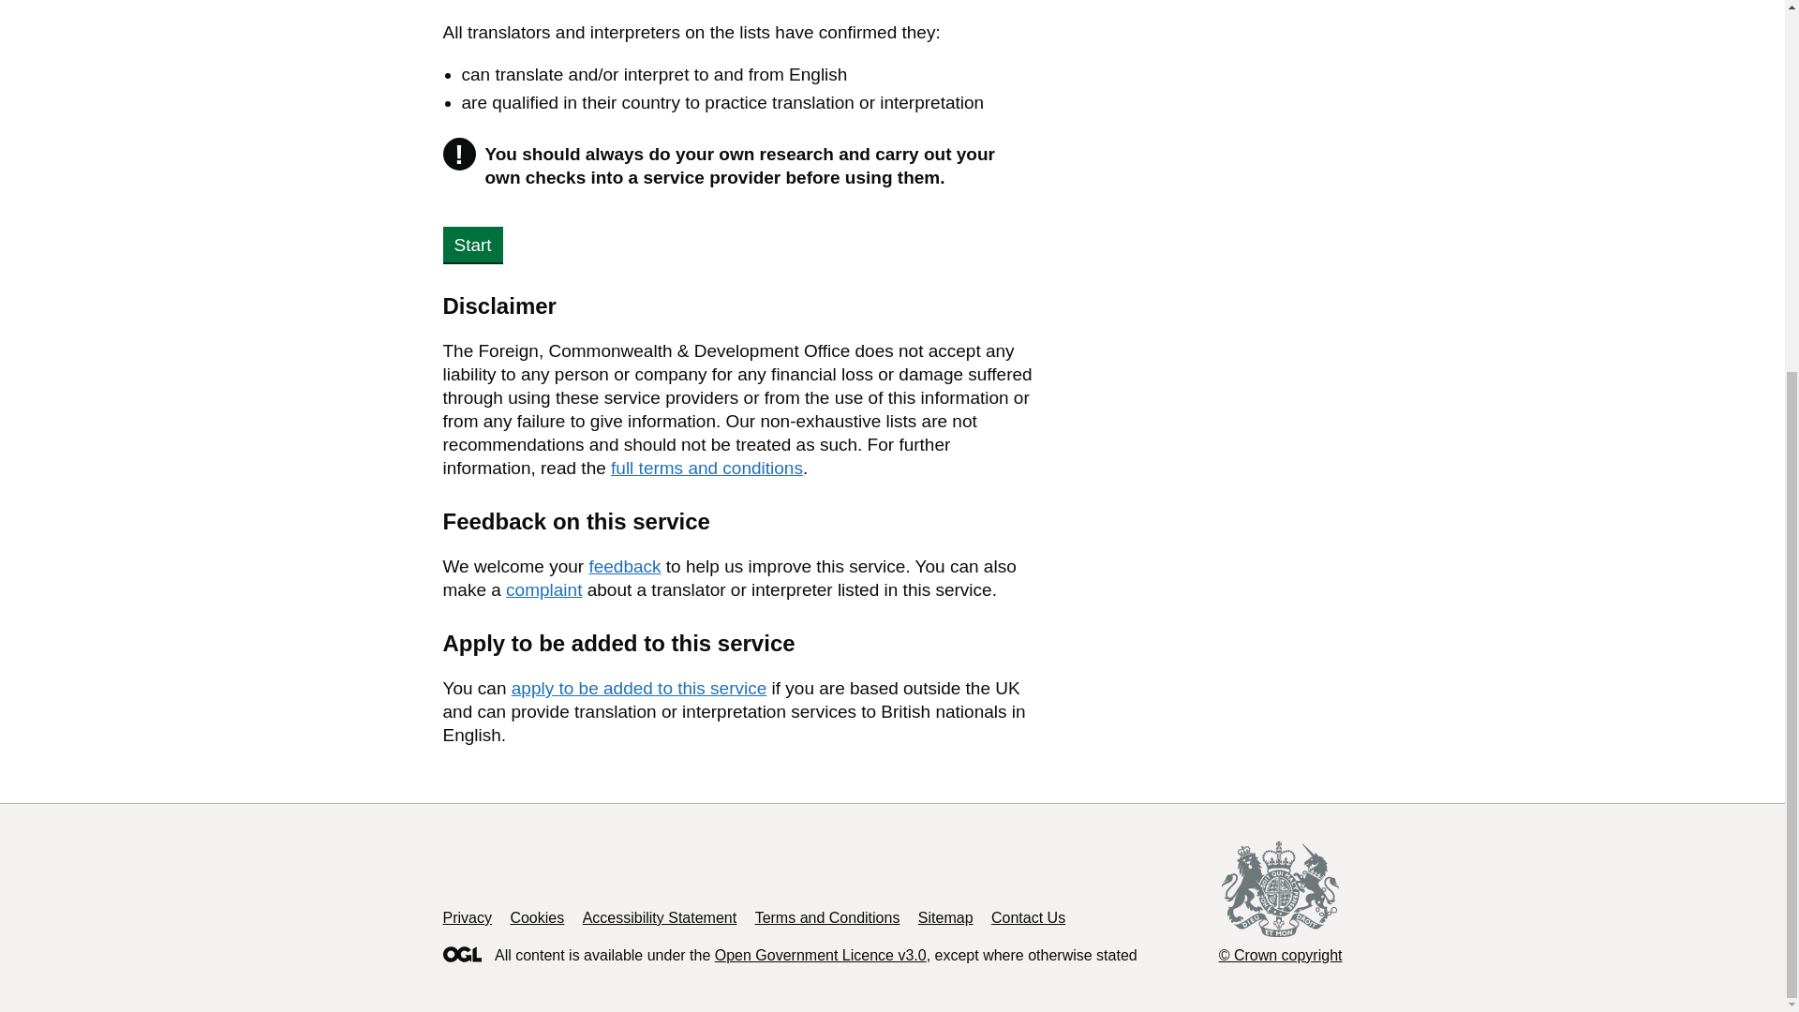  I want to click on Privacy, so click(467, 917).